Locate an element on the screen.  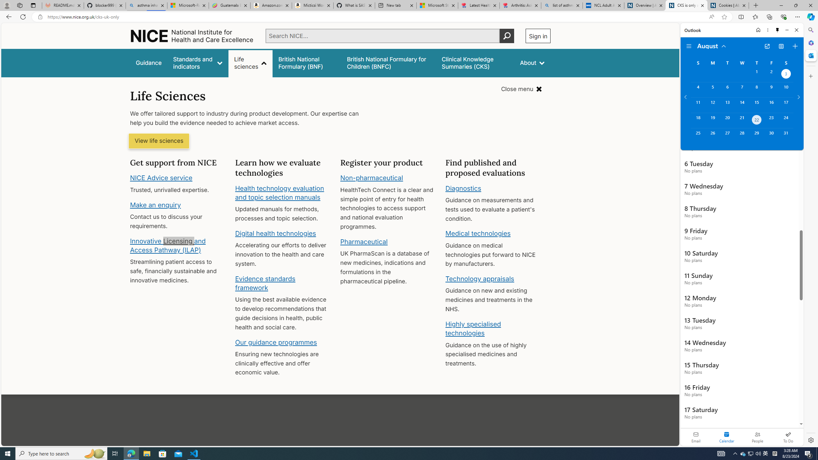
About is located at coordinates (532, 63).